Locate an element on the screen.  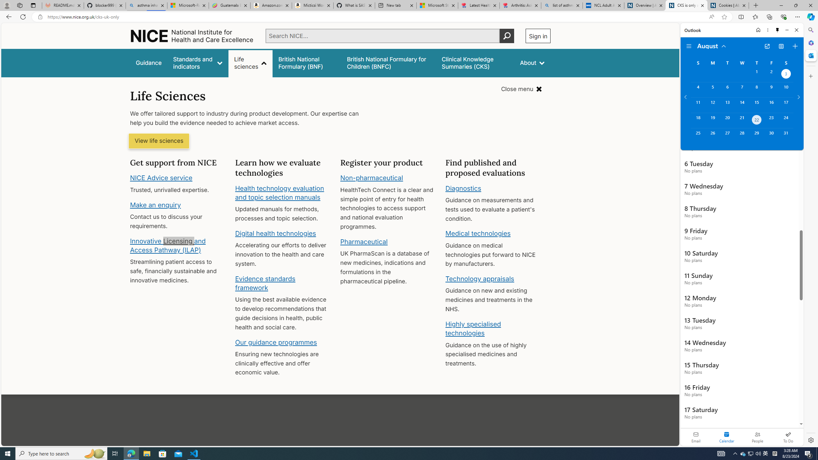
About is located at coordinates (532, 63).